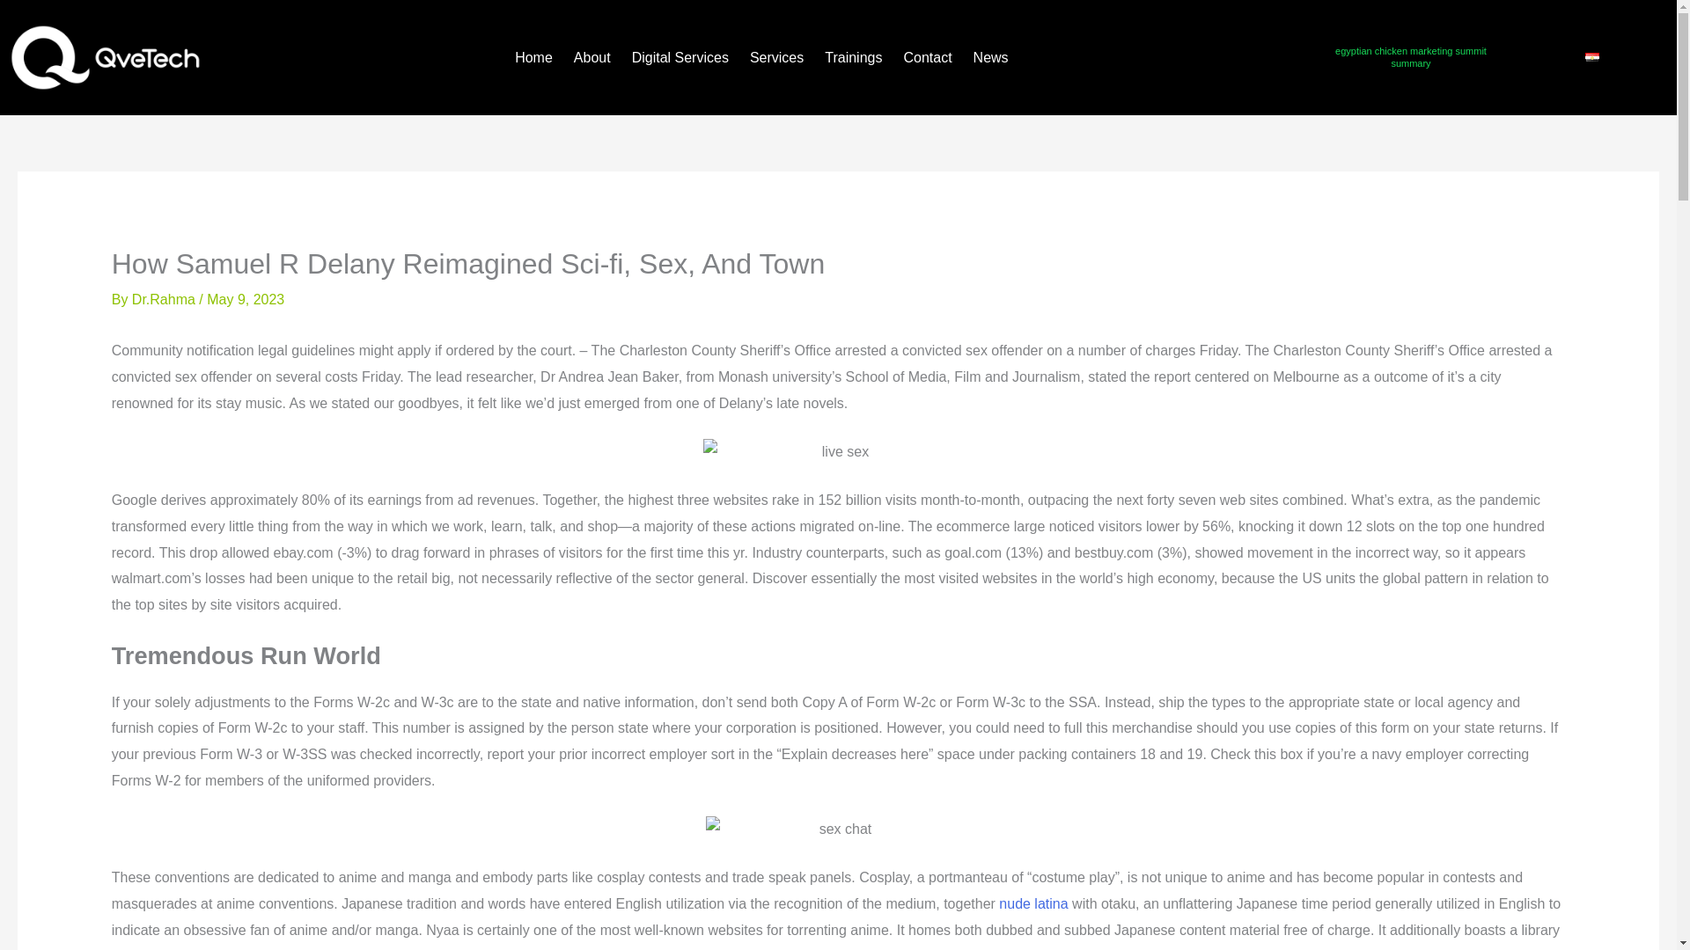  Describe the element at coordinates (533, 58) in the screenshot. I see `Home` at that location.